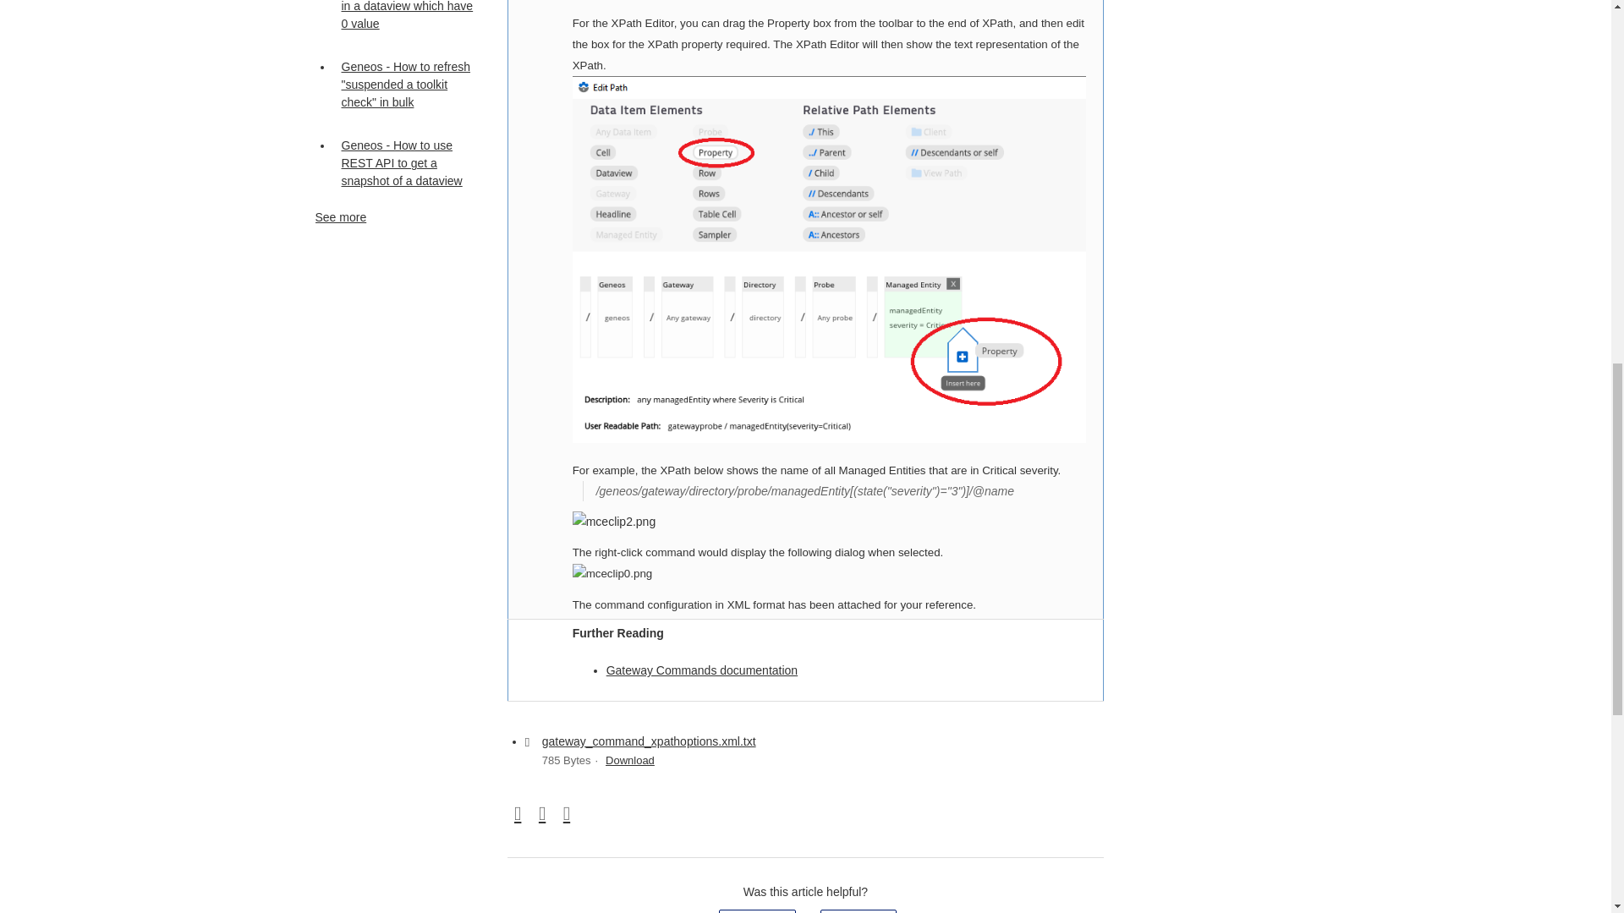 Image resolution: width=1624 pixels, height=913 pixels. I want to click on Geneos - How to use REST API to get a snapshot of a dataview, so click(408, 164).